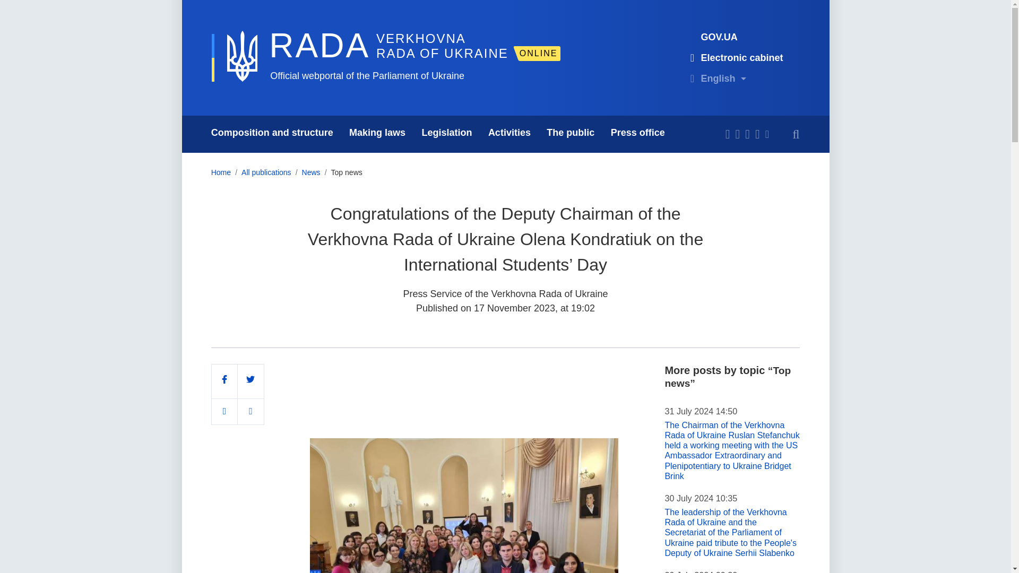  What do you see at coordinates (377, 134) in the screenshot?
I see `Making laws` at bounding box center [377, 134].